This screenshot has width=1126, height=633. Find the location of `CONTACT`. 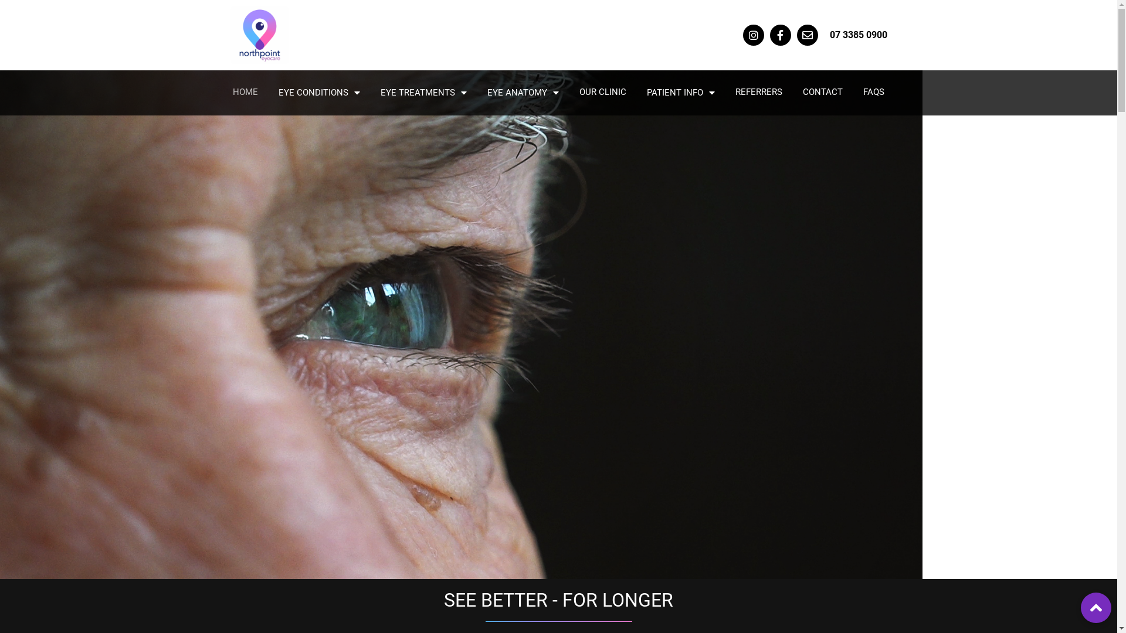

CONTACT is located at coordinates (823, 93).